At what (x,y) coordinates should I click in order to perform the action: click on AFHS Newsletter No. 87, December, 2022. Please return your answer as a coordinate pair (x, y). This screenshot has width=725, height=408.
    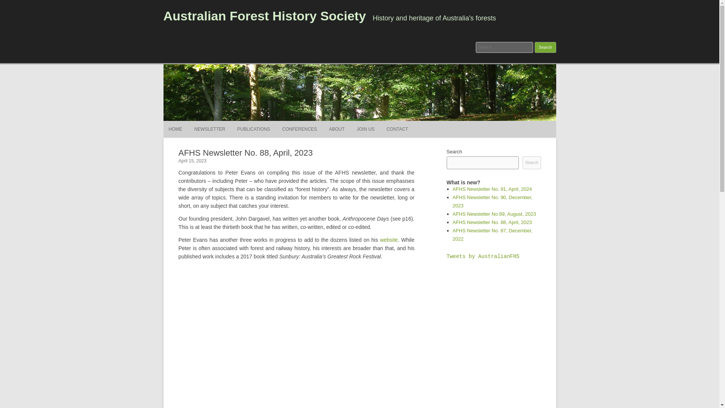
    Looking at the image, I should click on (492, 235).